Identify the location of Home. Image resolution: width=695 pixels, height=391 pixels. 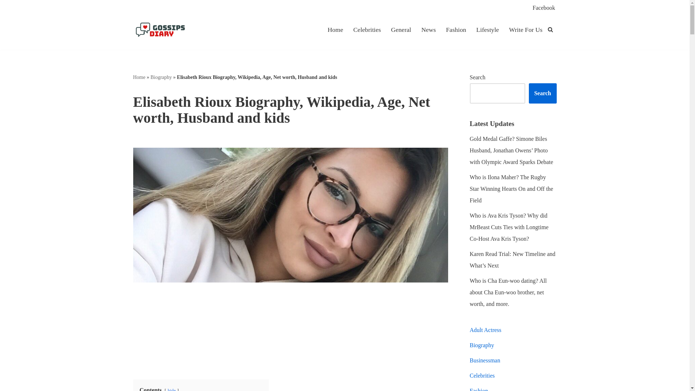
(335, 29).